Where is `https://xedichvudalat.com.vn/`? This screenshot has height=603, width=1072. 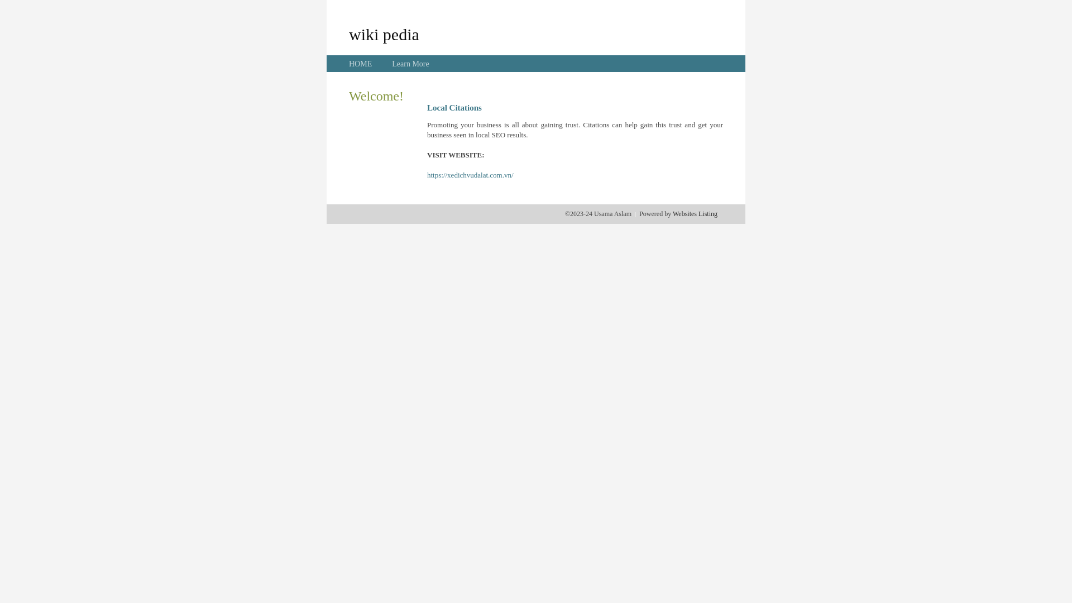 https://xedichvudalat.com.vn/ is located at coordinates (470, 175).